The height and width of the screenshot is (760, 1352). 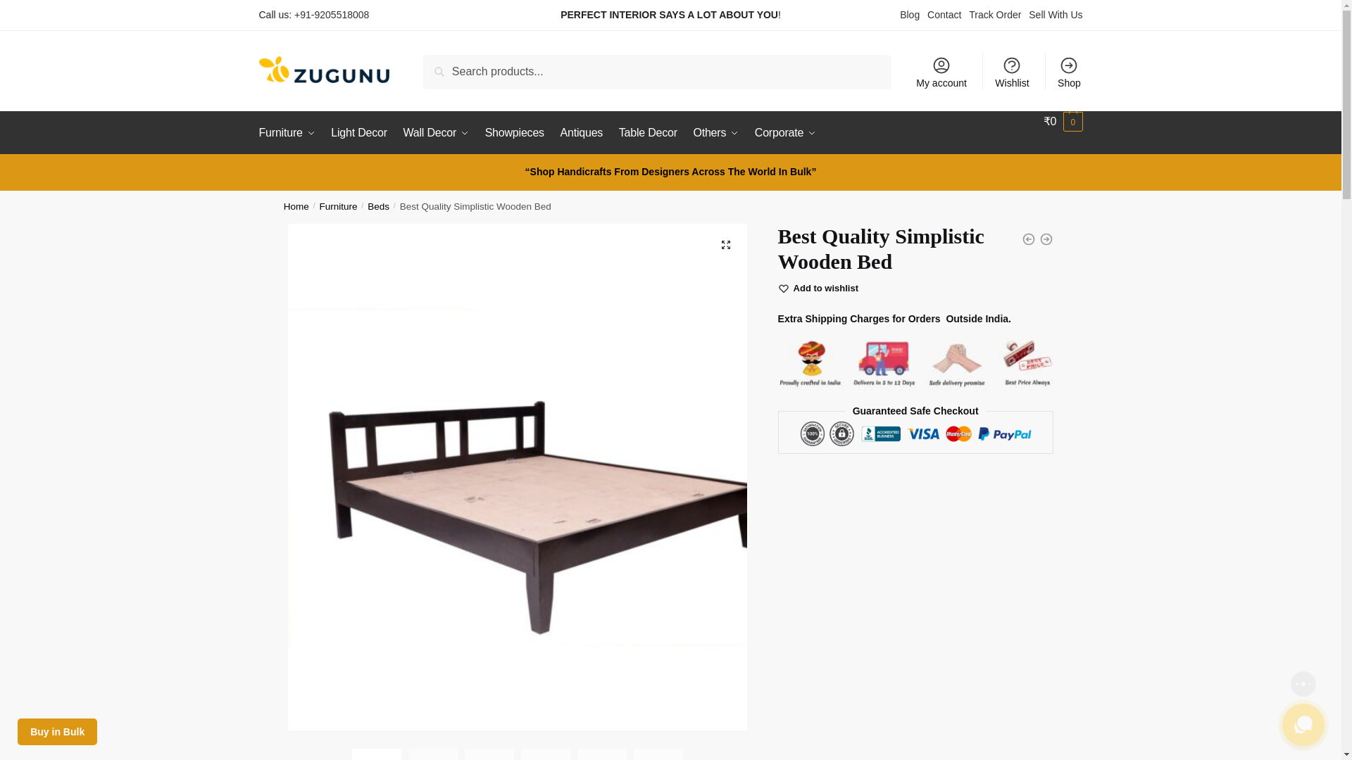 What do you see at coordinates (442, 64) in the screenshot?
I see `Search` at bounding box center [442, 64].